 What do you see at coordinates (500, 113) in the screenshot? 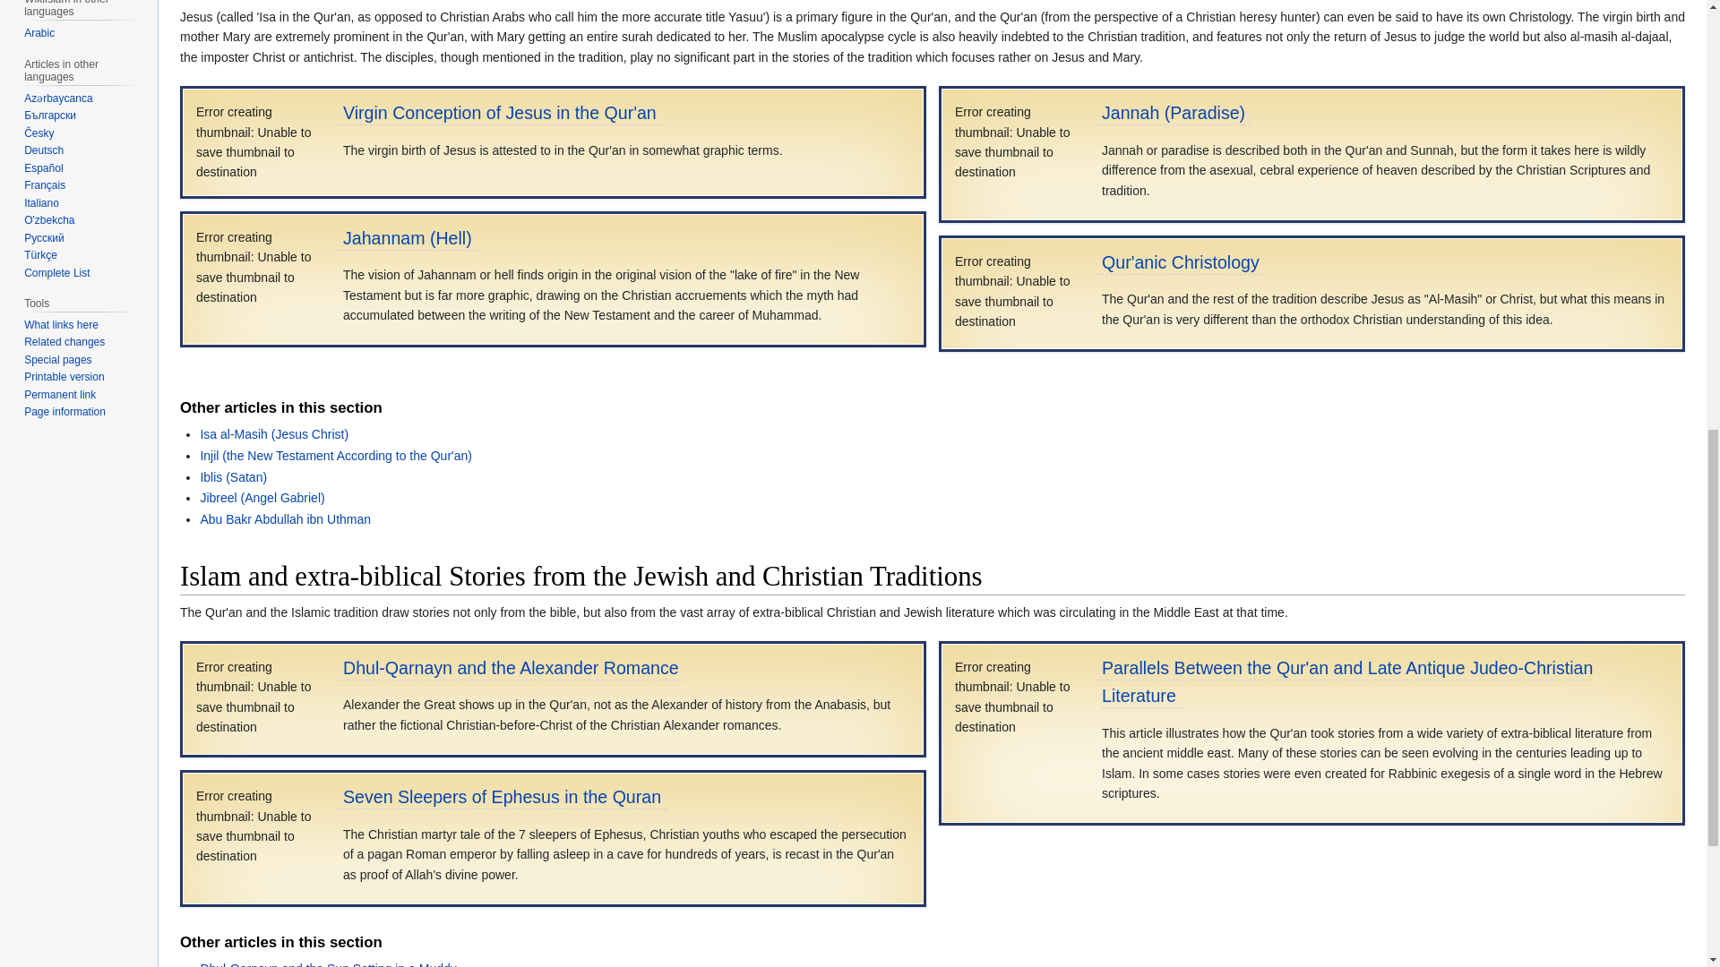
I see `Virgin Conception of Jesus in the Qur'an` at bounding box center [500, 113].